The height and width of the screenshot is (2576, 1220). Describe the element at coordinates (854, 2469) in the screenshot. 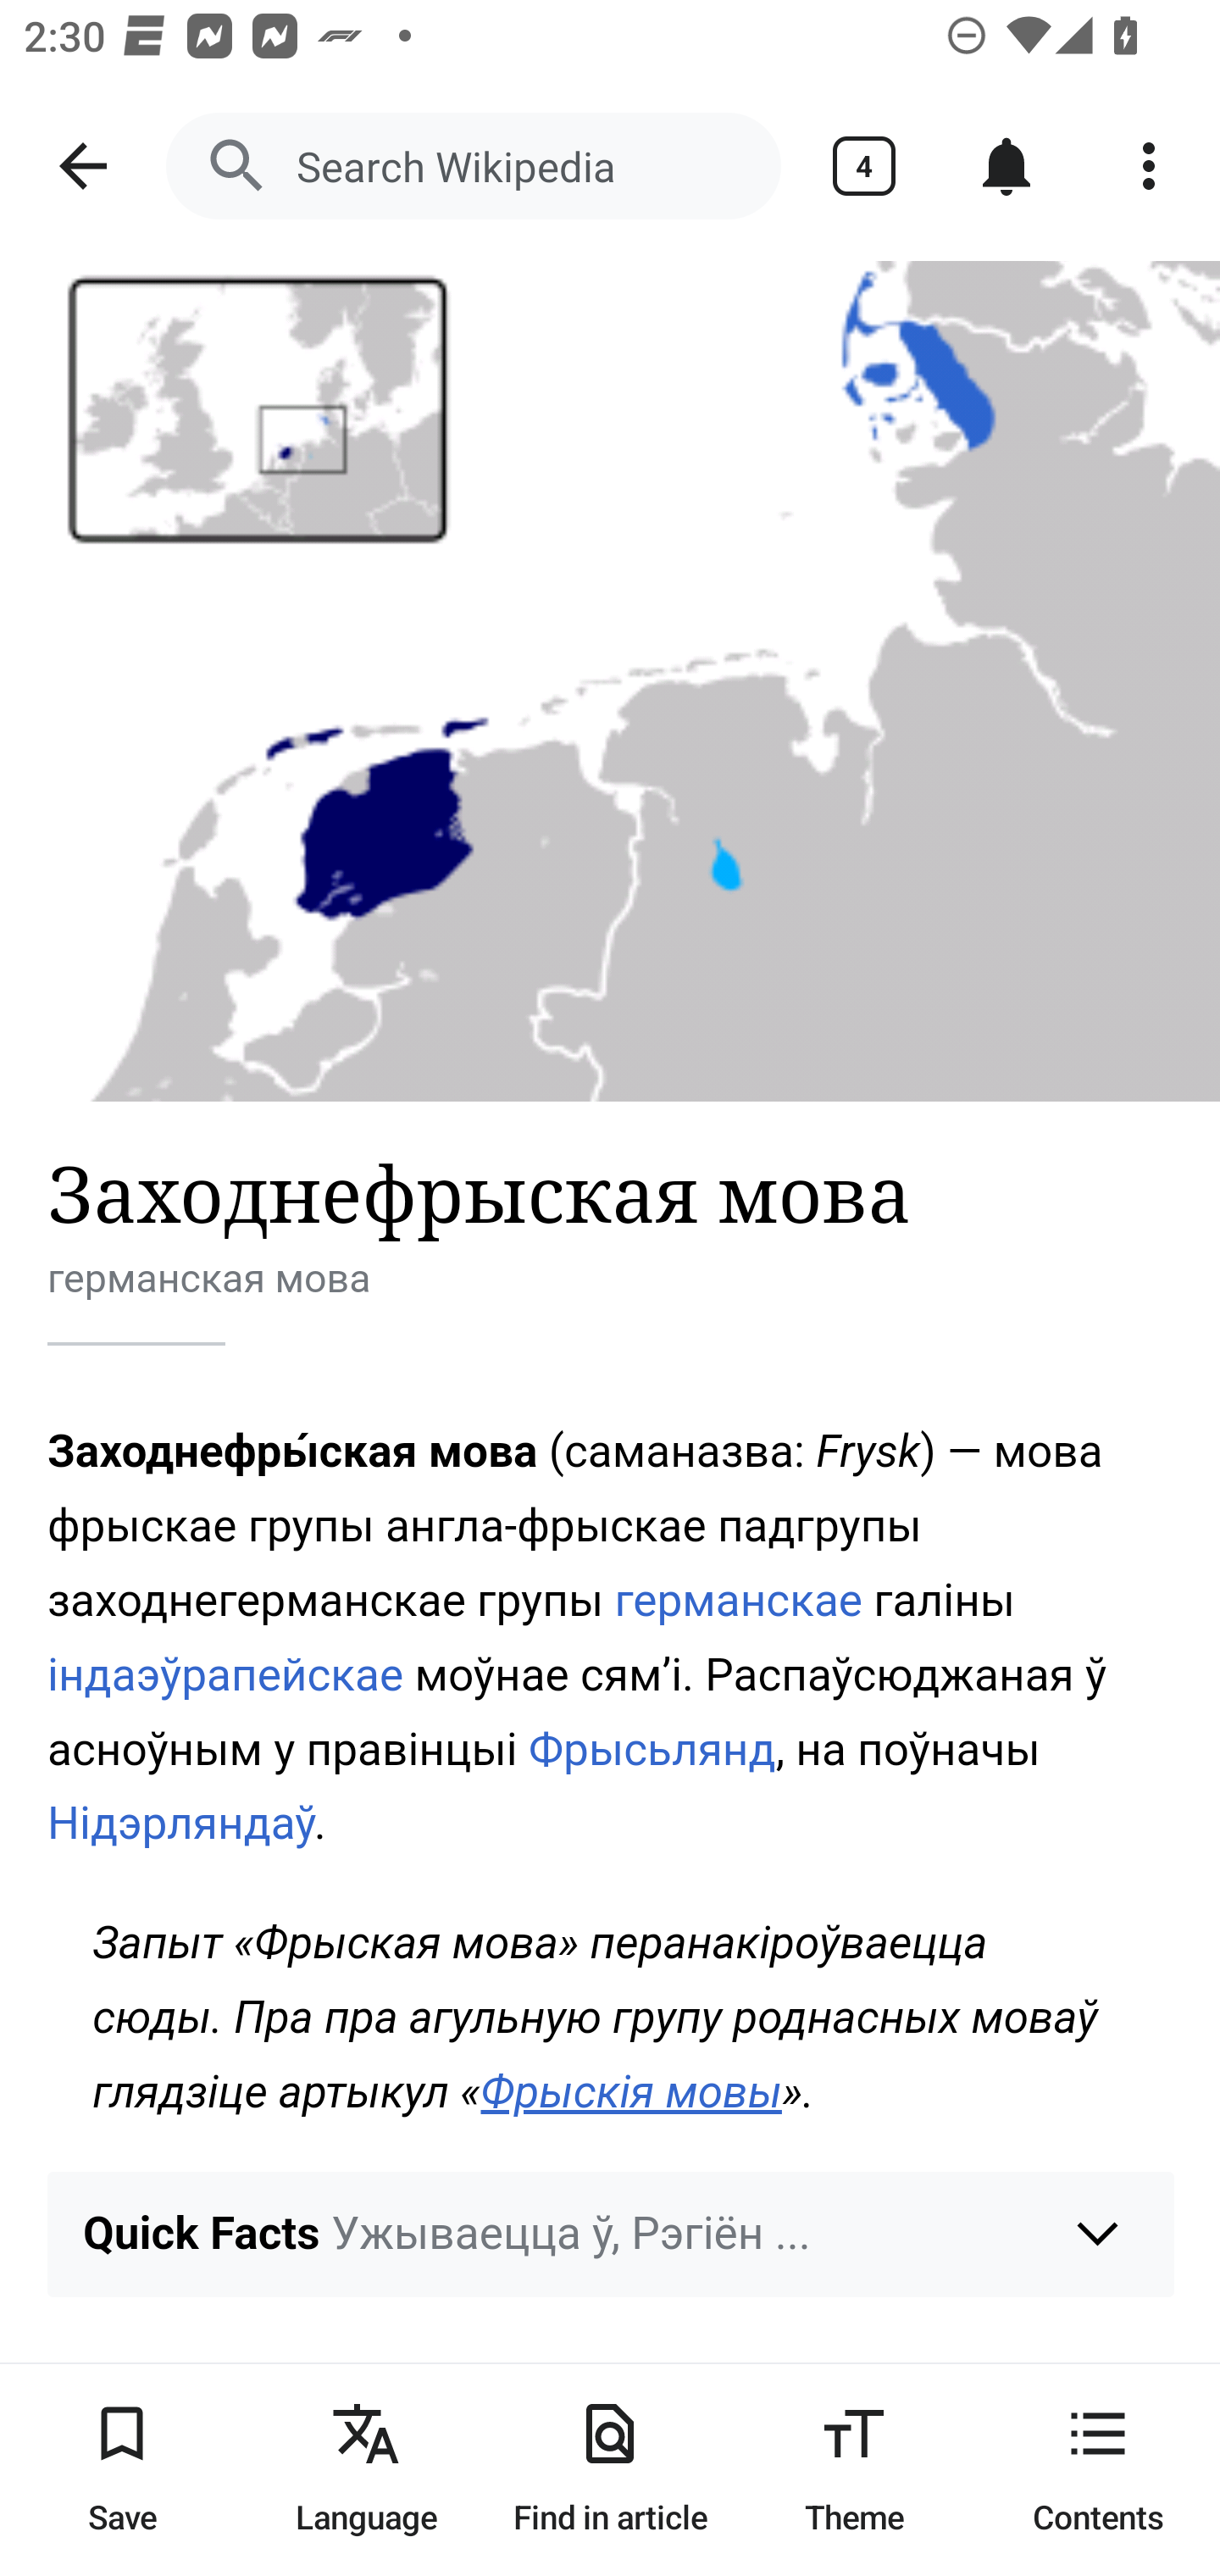

I see `Theme` at that location.